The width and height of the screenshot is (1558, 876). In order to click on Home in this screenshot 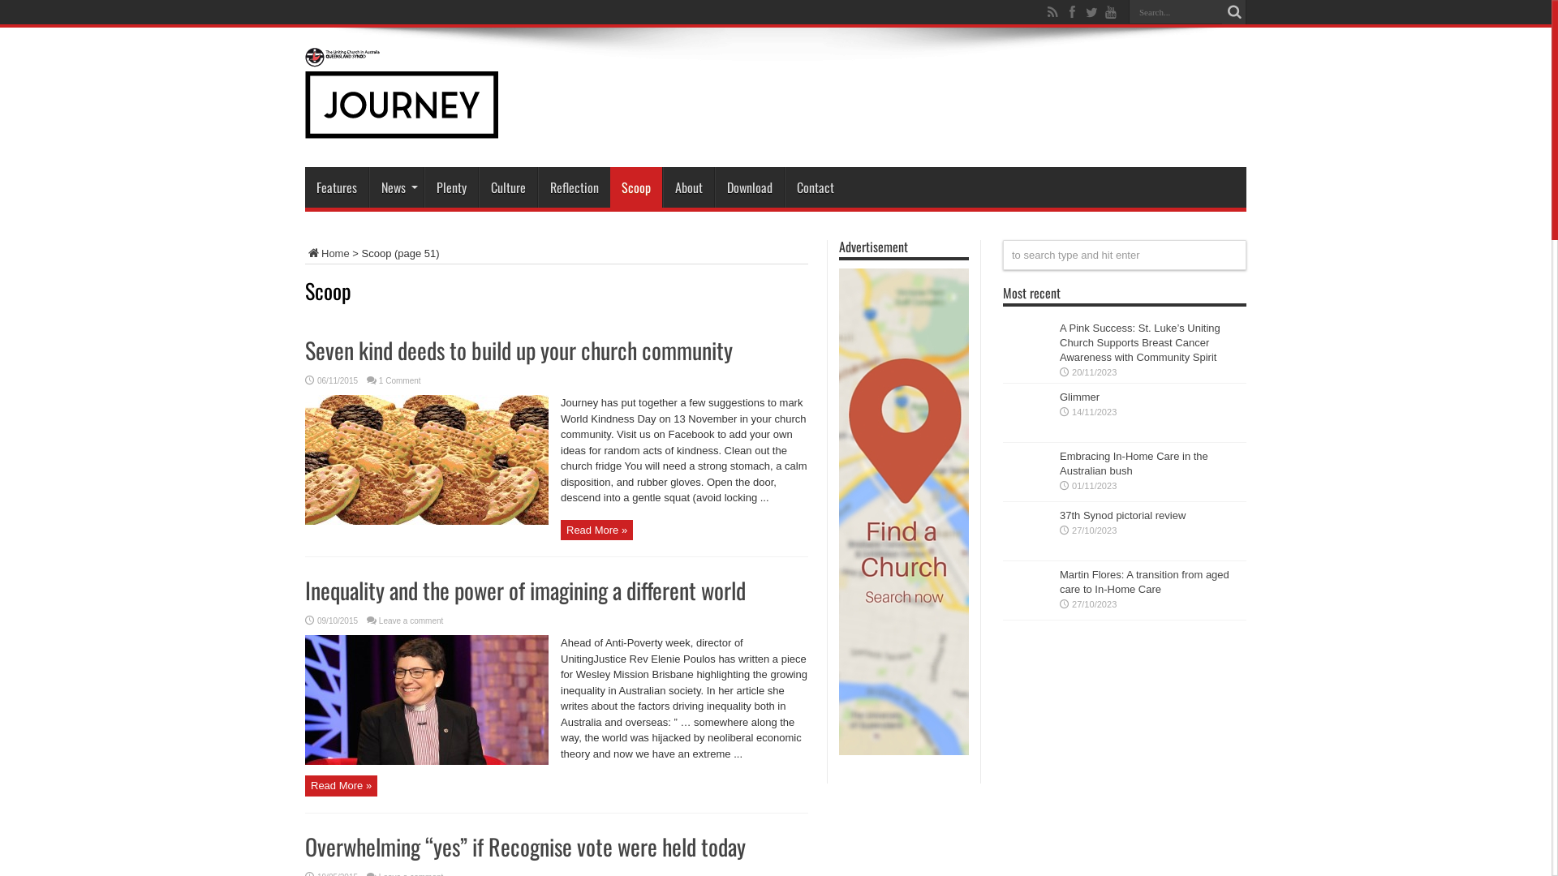, I will do `click(328, 253)`.